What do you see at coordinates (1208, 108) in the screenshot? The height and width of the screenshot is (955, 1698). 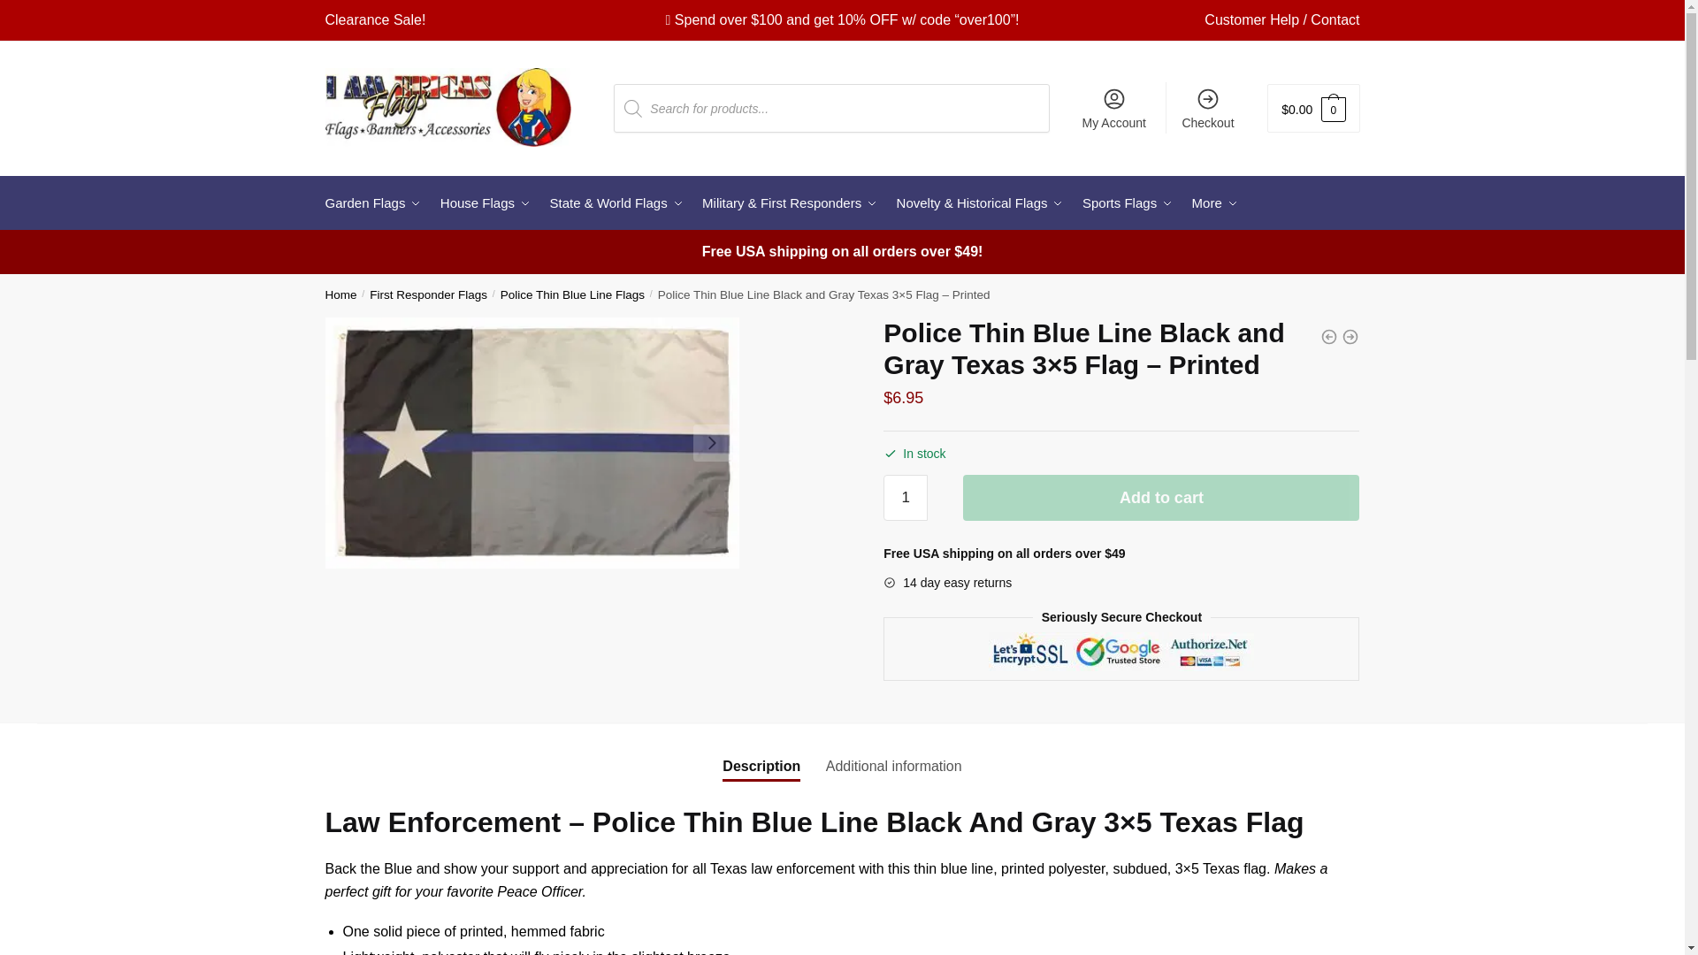 I see `Checkout` at bounding box center [1208, 108].